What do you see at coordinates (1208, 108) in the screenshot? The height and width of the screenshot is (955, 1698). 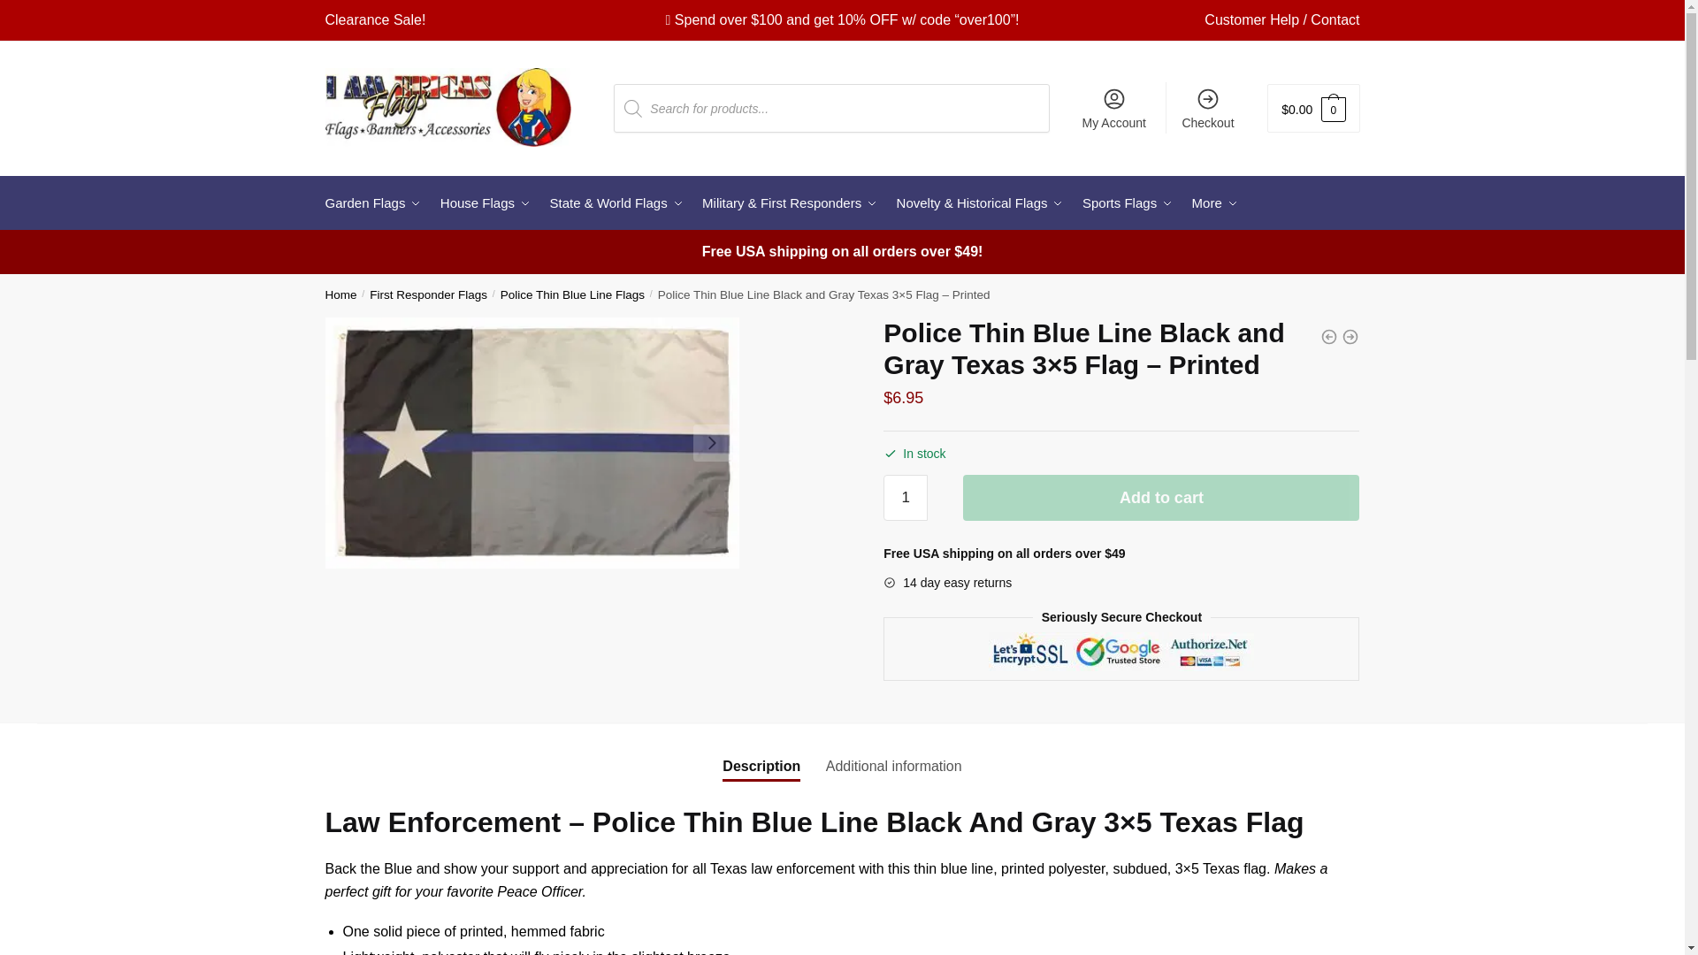 I see `Checkout` at bounding box center [1208, 108].